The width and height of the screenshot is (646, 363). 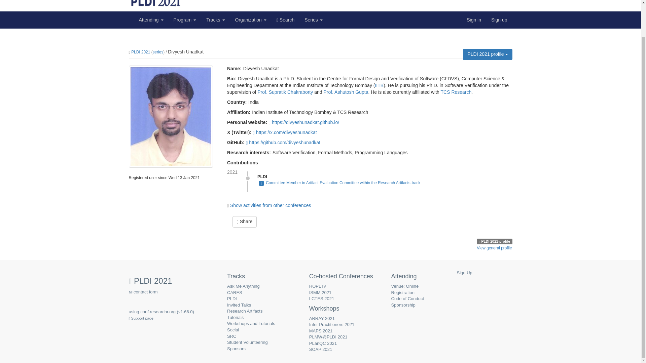 I want to click on Tracks, so click(x=215, y=19).